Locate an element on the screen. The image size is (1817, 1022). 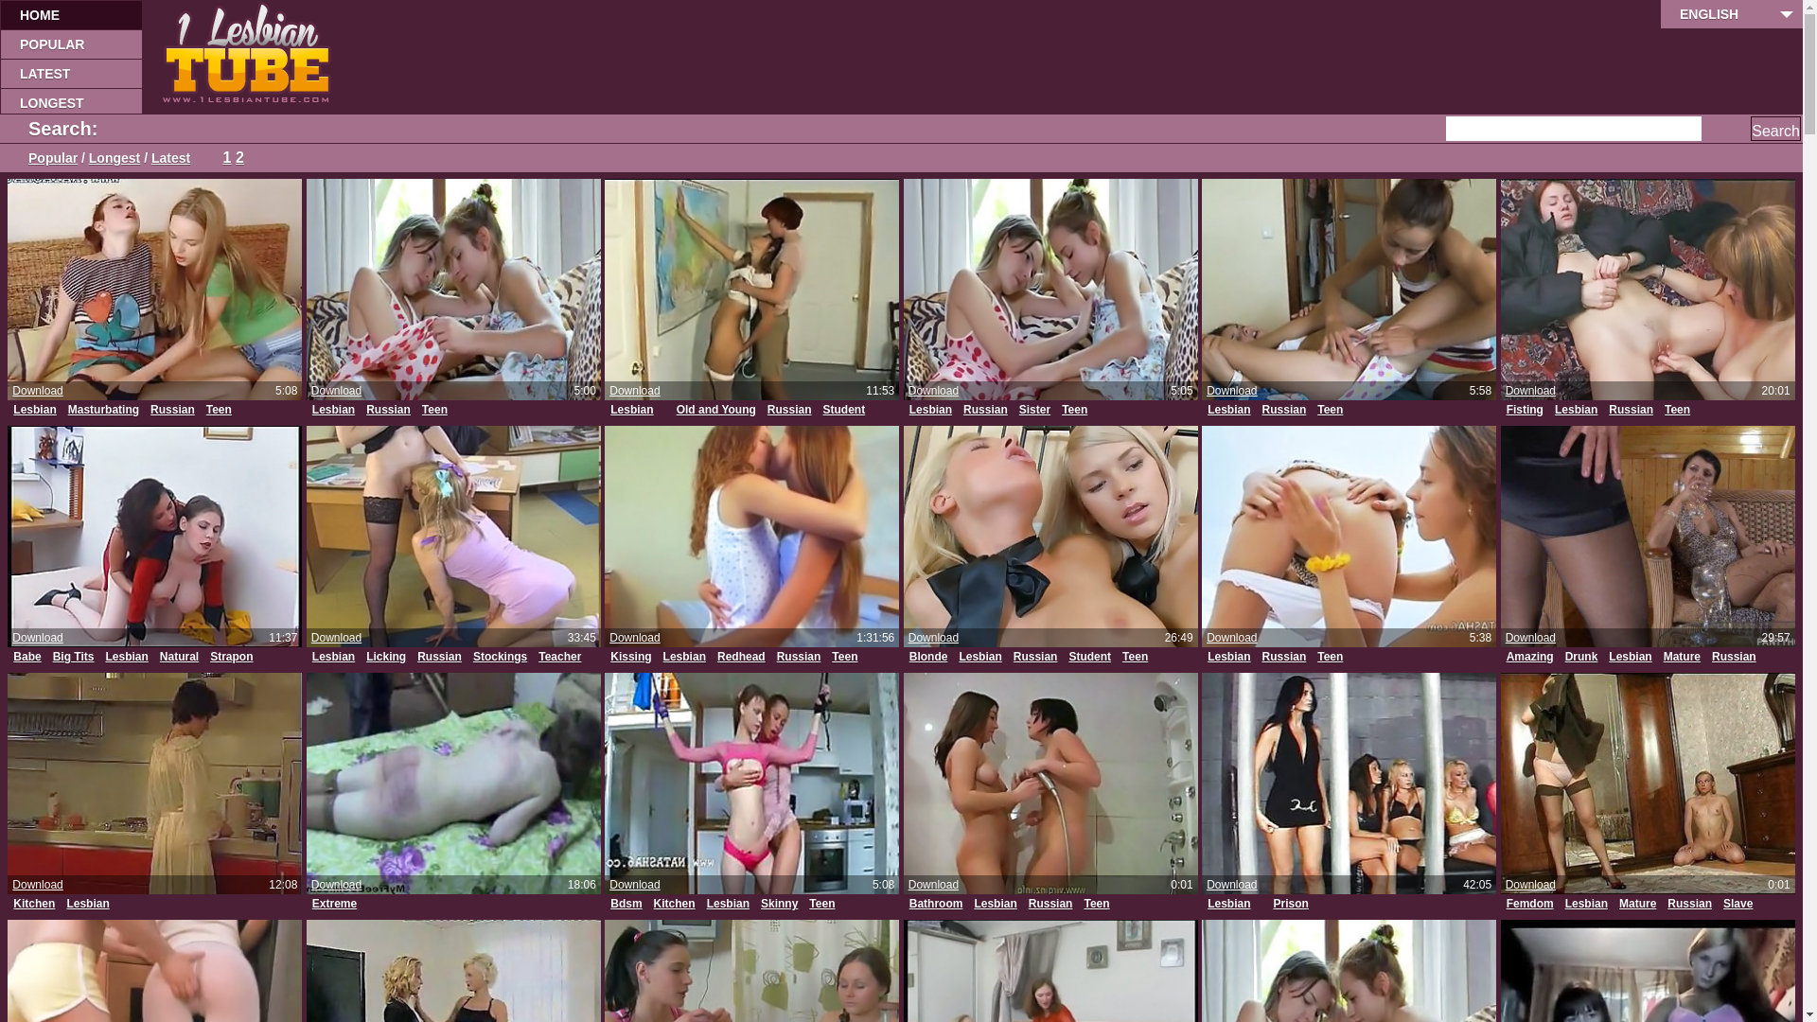
Russian is located at coordinates (439, 657).